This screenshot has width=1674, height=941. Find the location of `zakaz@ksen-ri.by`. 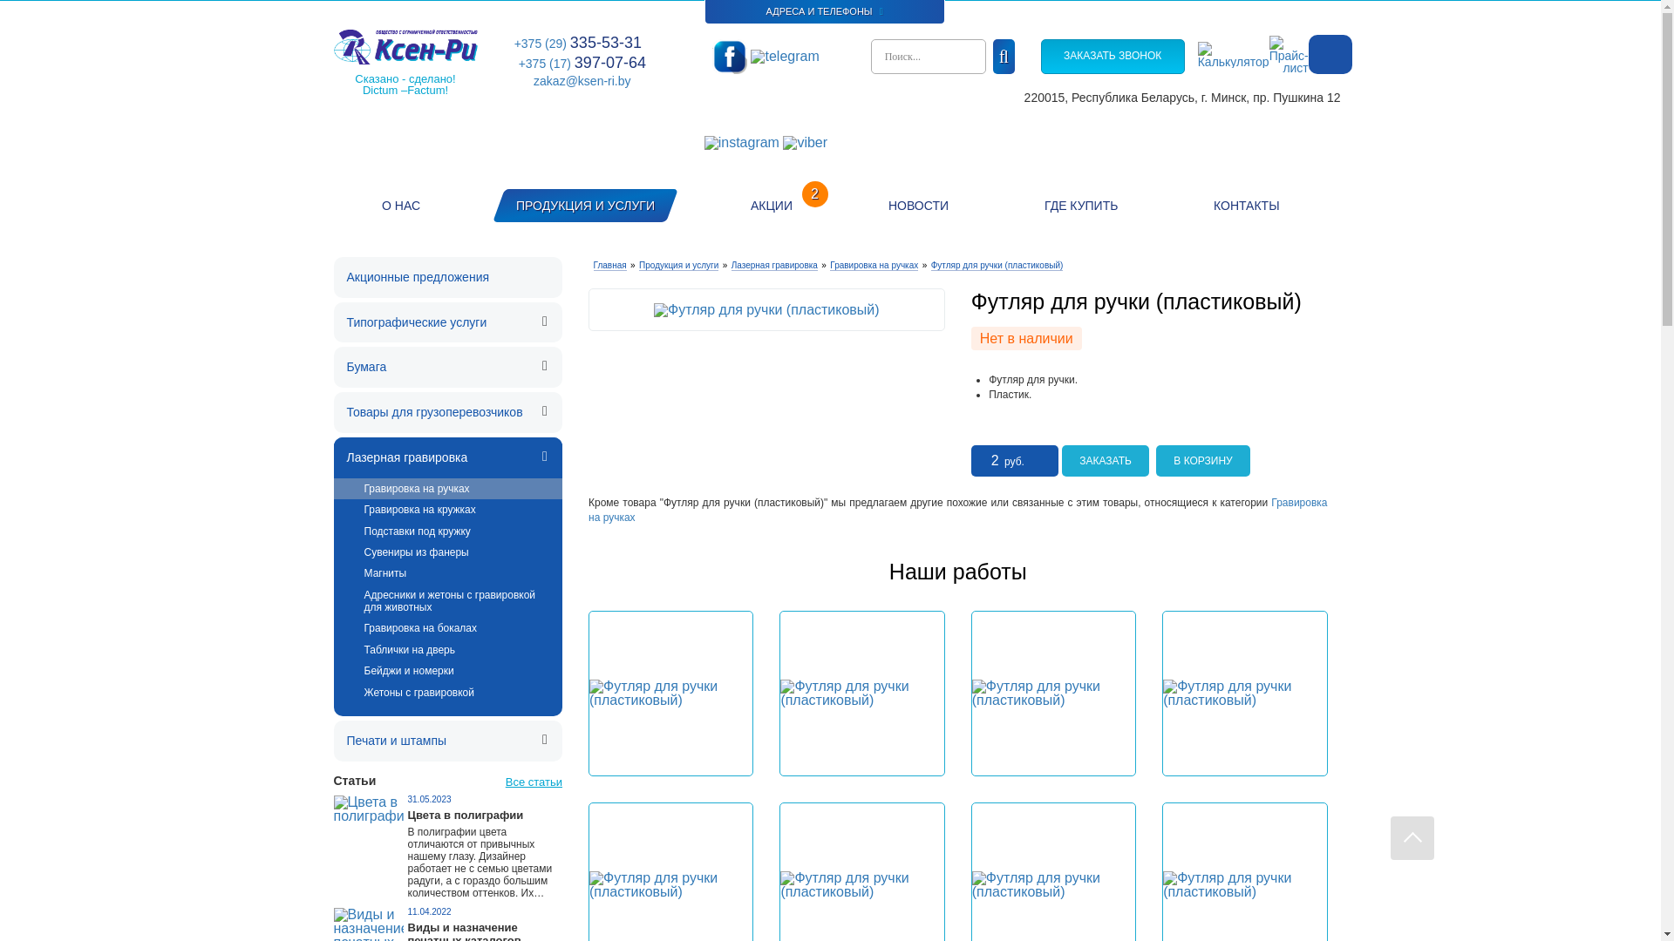

zakaz@ksen-ri.by is located at coordinates (582, 81).